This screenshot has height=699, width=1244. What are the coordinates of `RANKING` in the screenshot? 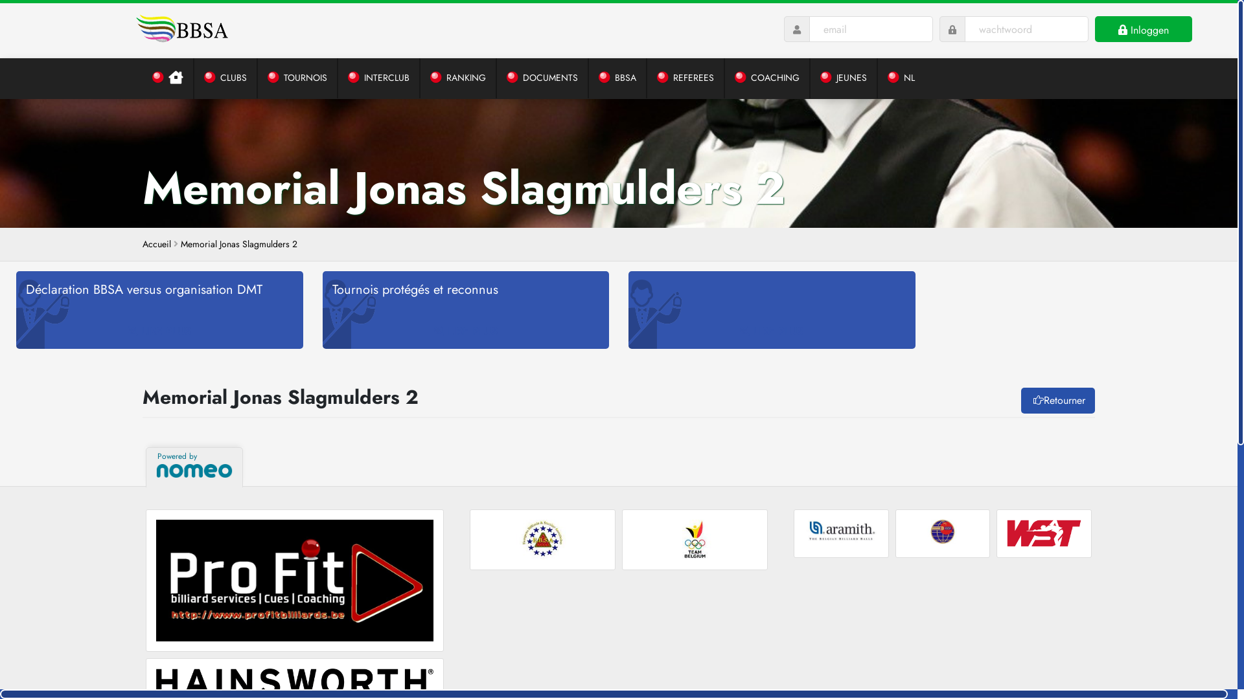 It's located at (459, 78).